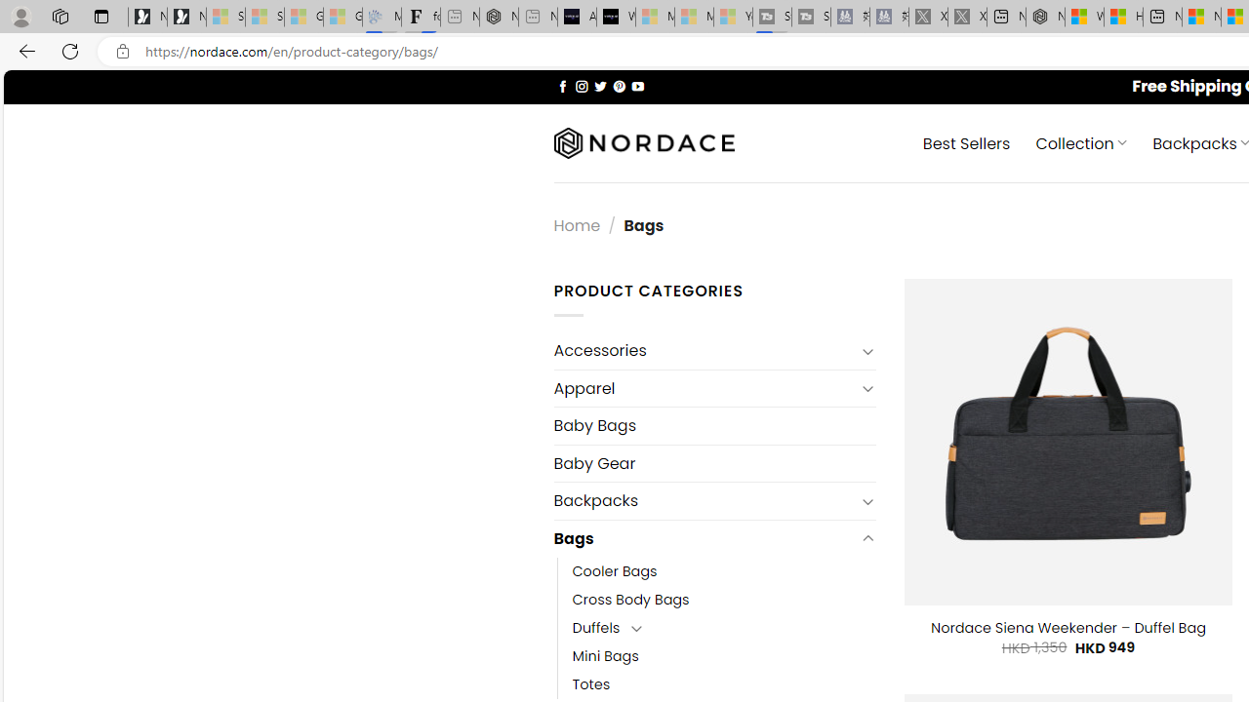 The image size is (1249, 702). Describe the element at coordinates (966, 142) in the screenshot. I see ` Best Sellers` at that location.